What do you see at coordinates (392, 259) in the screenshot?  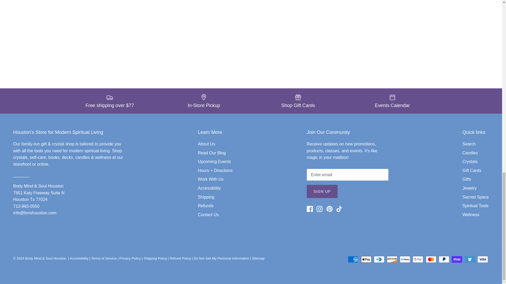 I see `Discover` at bounding box center [392, 259].